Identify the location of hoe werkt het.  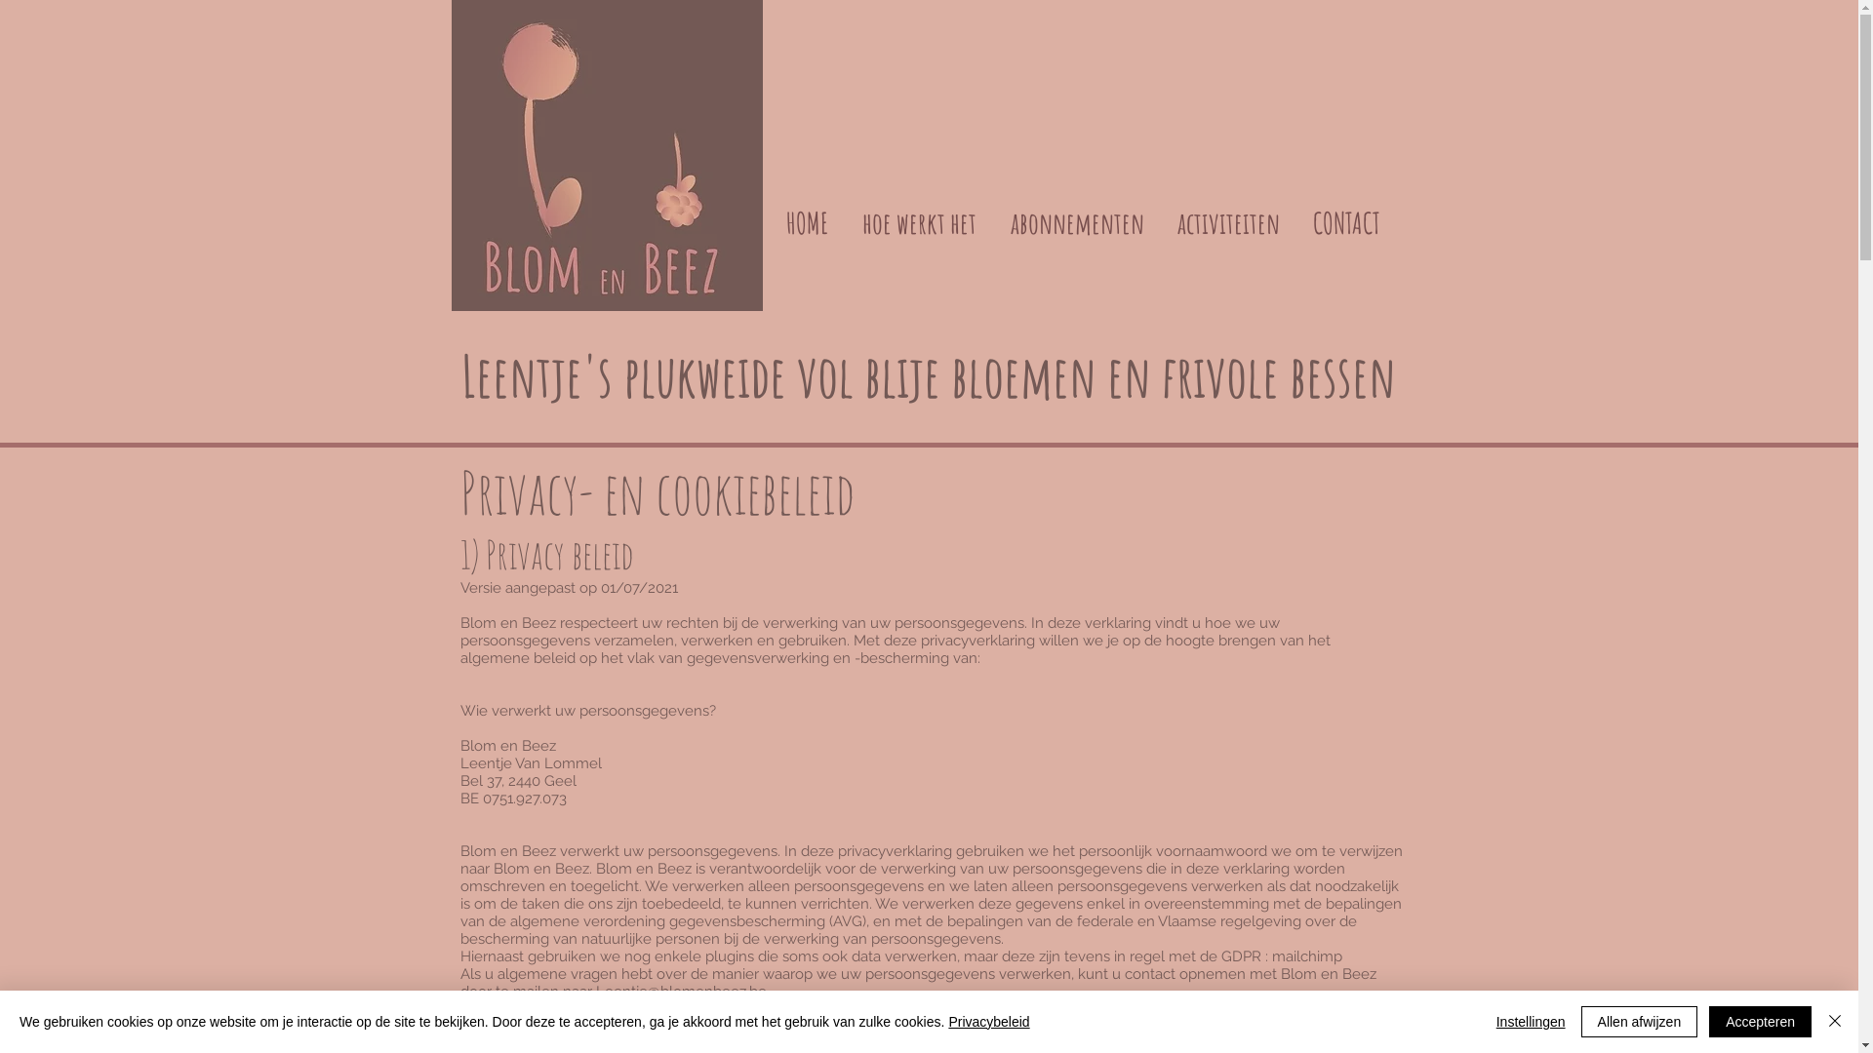
(919, 223).